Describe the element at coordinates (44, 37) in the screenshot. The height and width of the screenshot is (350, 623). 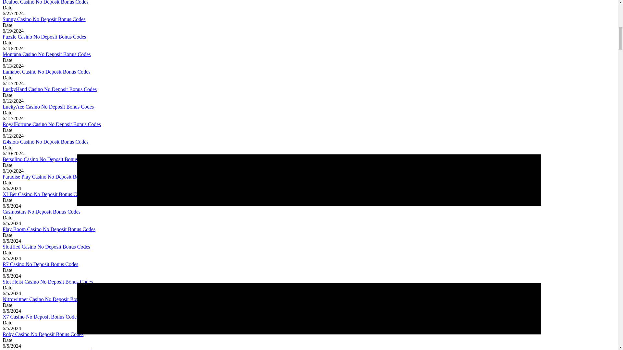
I see `Puzzle Casino No Deposit Bonus Codes` at that location.